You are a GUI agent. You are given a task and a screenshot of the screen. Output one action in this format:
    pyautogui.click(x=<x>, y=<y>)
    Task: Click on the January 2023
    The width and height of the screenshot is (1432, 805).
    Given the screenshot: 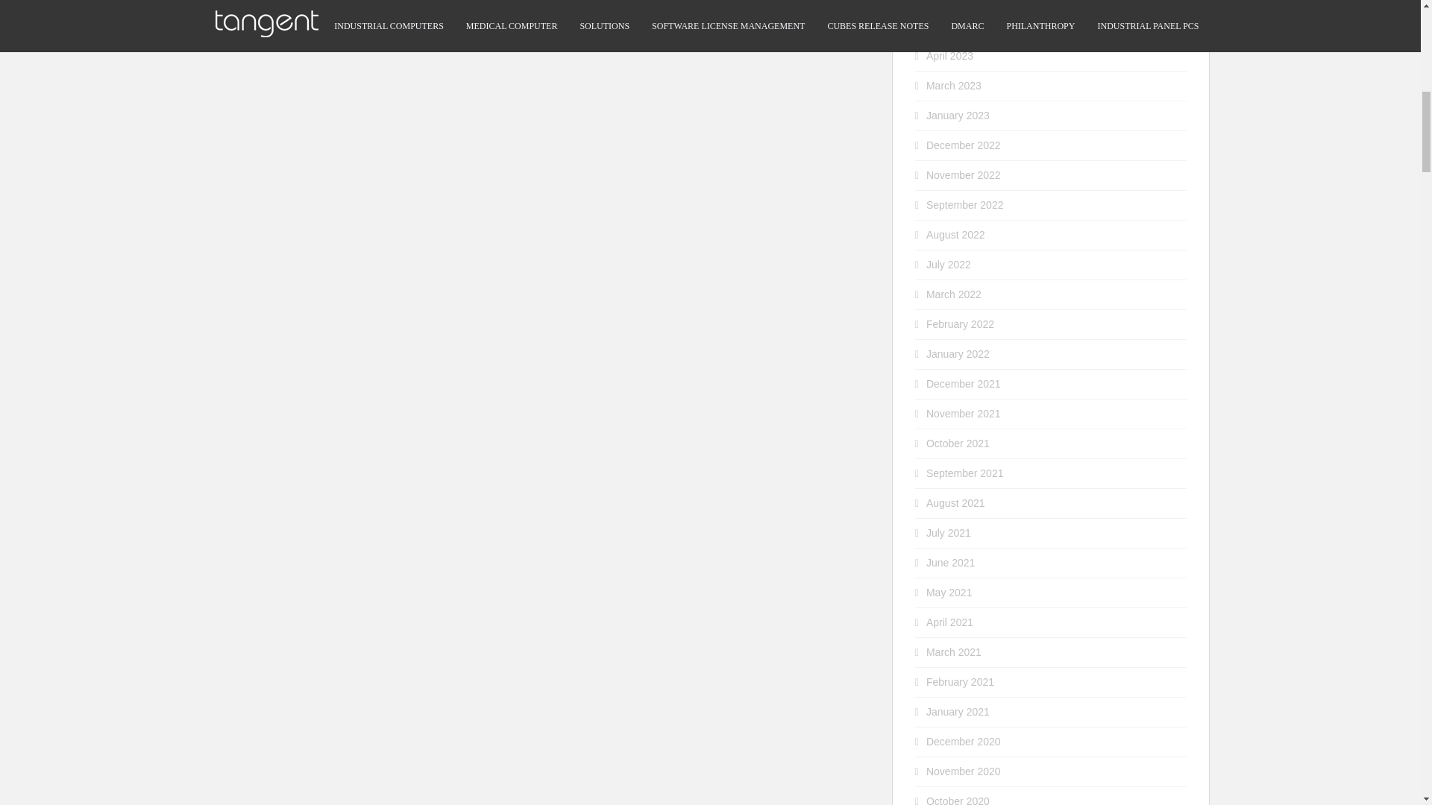 What is the action you would take?
    pyautogui.click(x=958, y=115)
    